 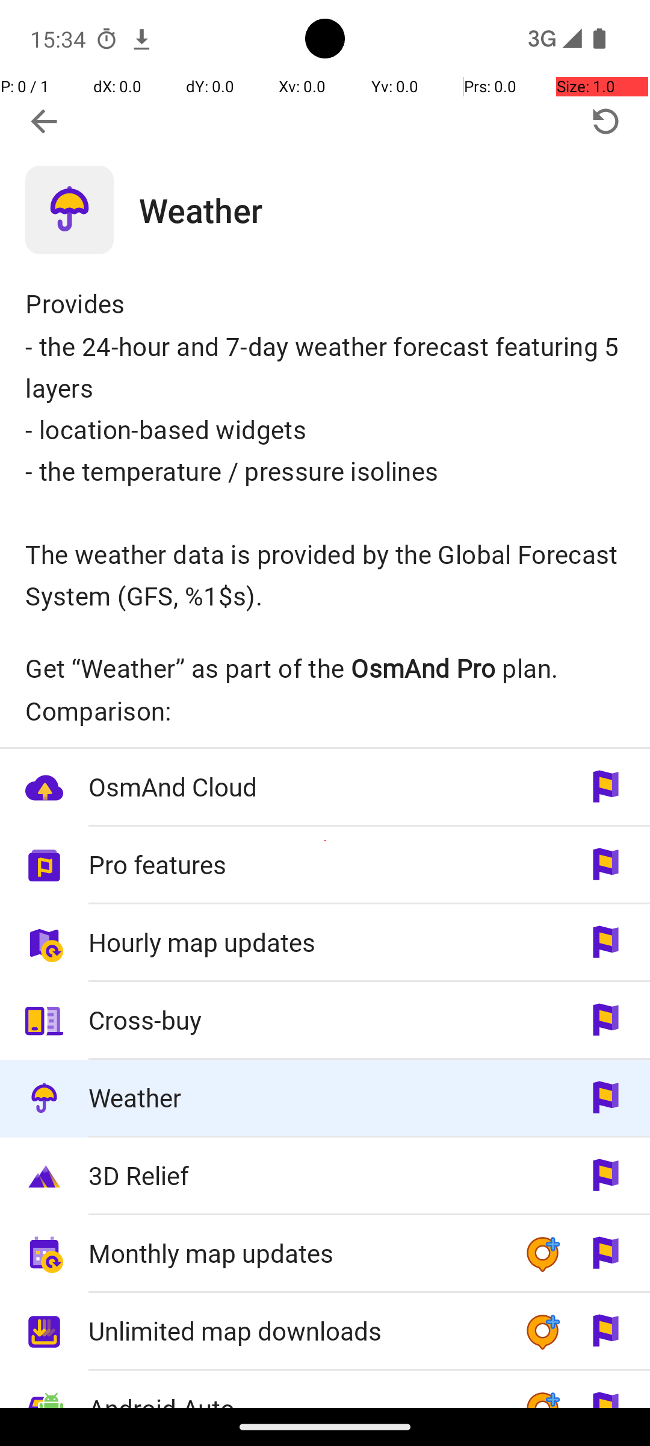 I want to click on Pro features, so click(x=294, y=864).